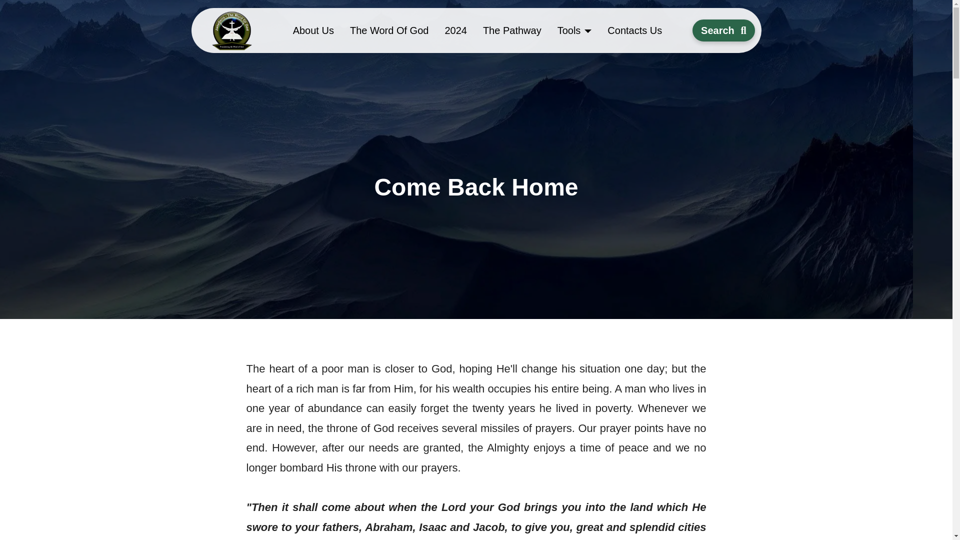  I want to click on About Us, so click(313, 30).